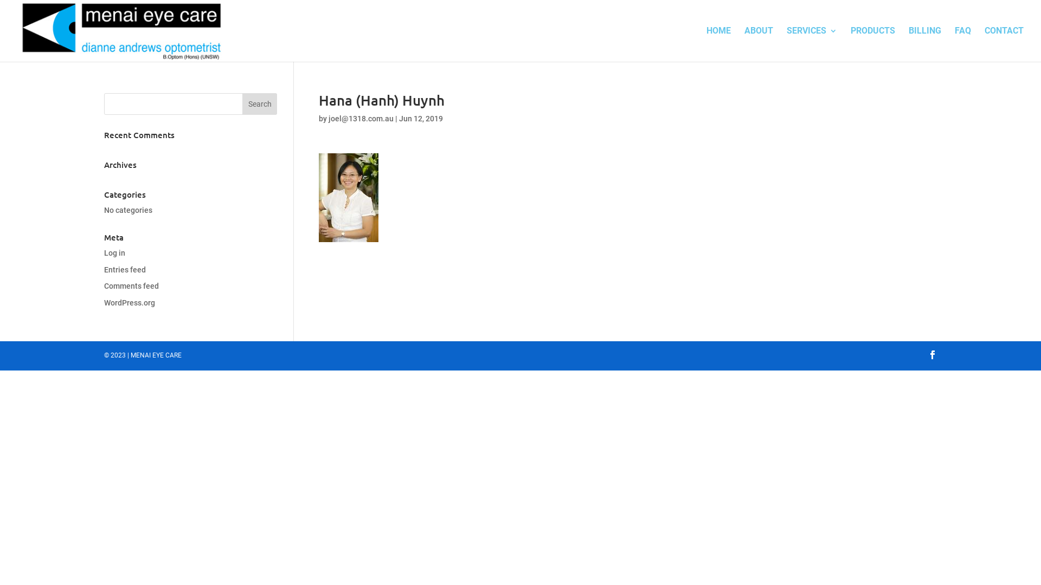 The width and height of the screenshot is (1041, 585). I want to click on Entries feed, so click(125, 270).